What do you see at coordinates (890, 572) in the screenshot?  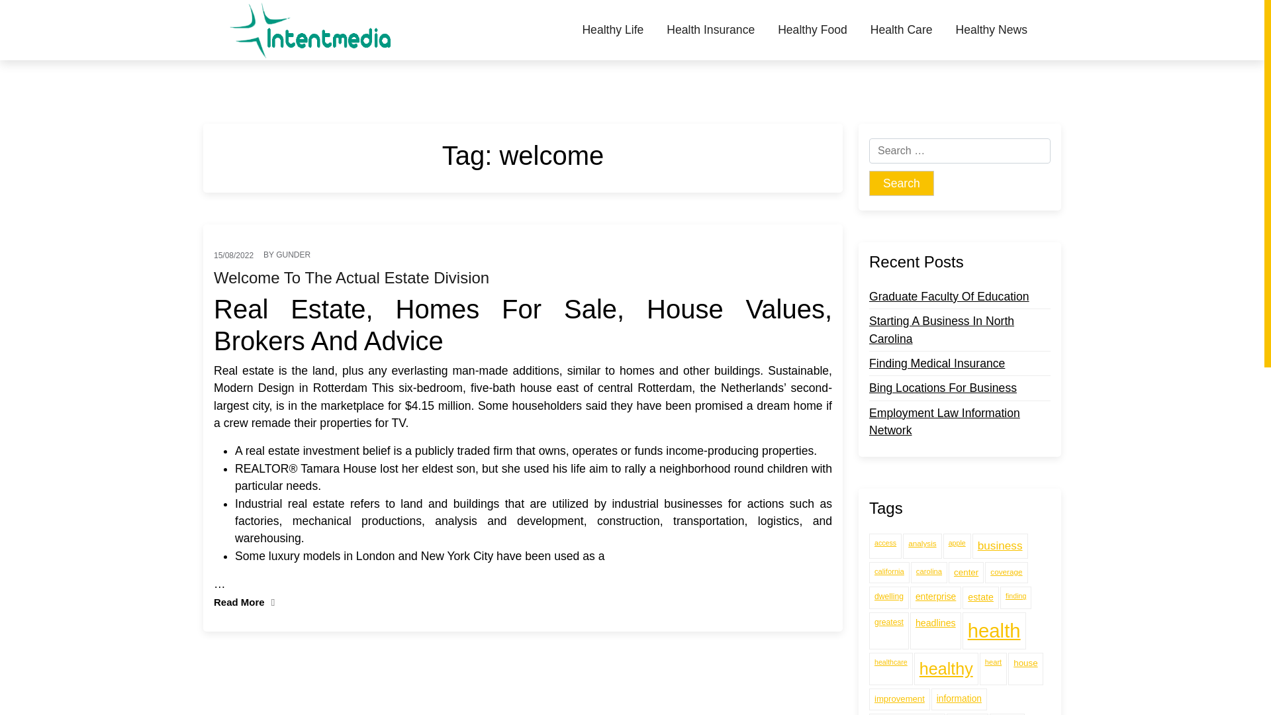 I see `california` at bounding box center [890, 572].